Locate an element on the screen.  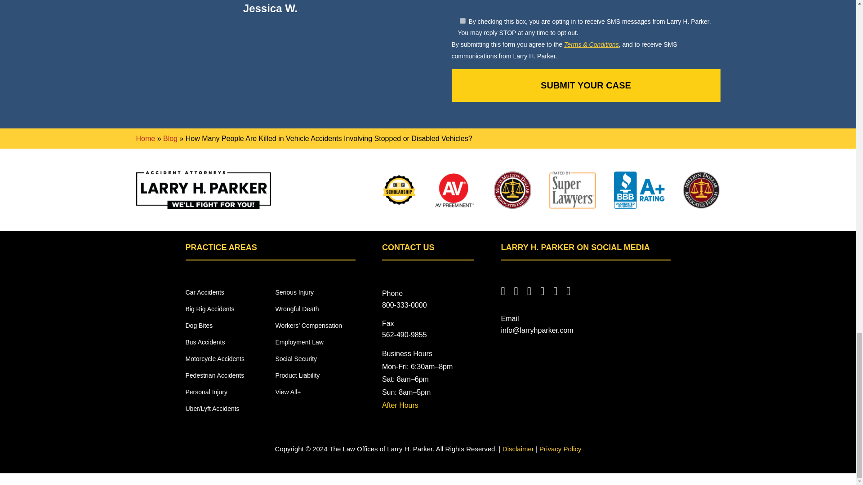
Multi Million Dollar Forum is located at coordinates (512, 190).